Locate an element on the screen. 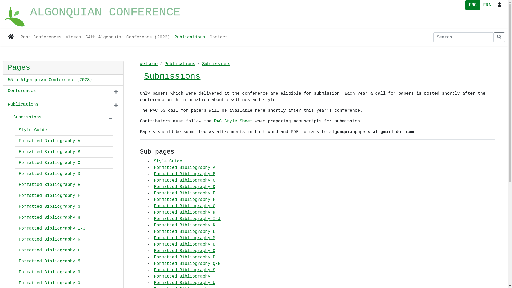  Formatted Bibliography A is located at coordinates (185, 168).